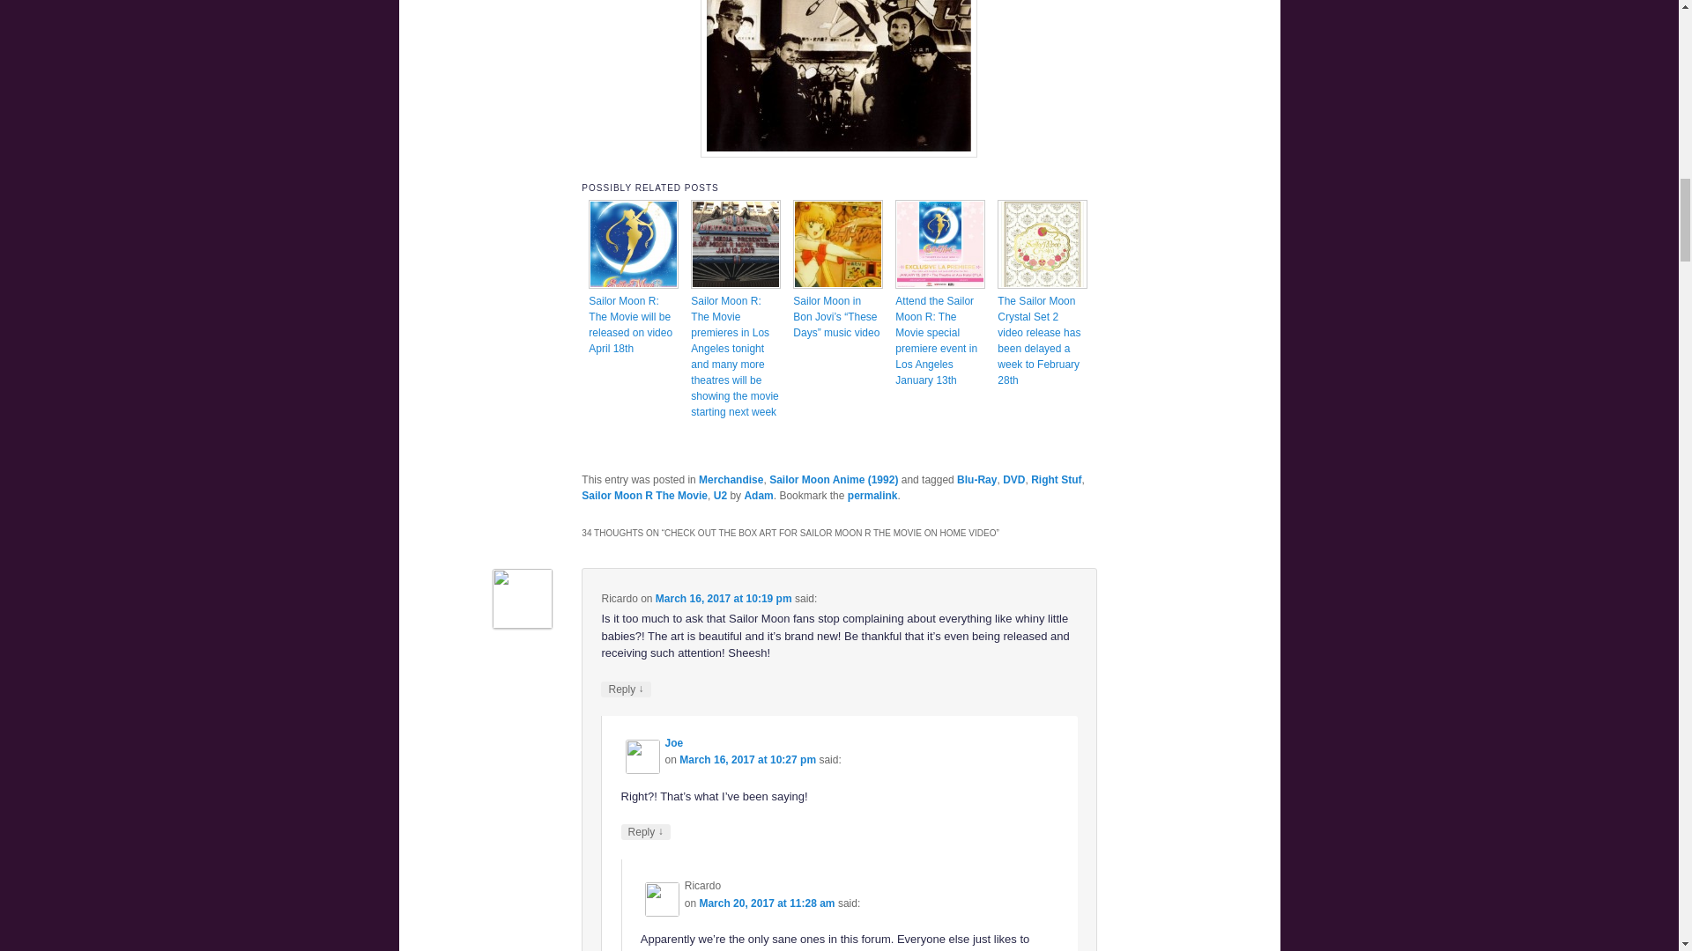 Image resolution: width=1692 pixels, height=951 pixels. Describe the element at coordinates (1013, 479) in the screenshot. I see `DVD` at that location.